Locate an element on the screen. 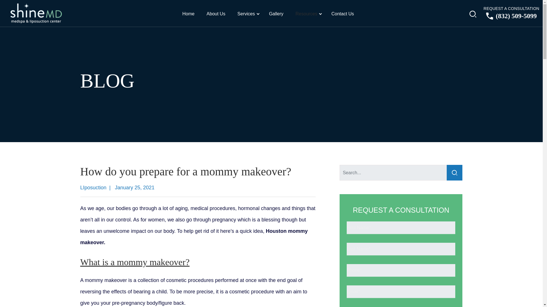  Services is located at coordinates (248, 14).